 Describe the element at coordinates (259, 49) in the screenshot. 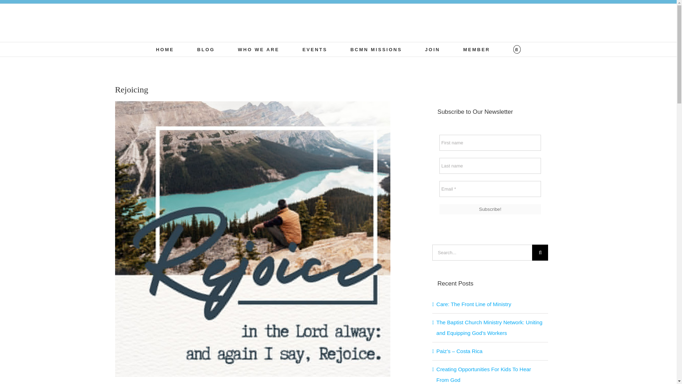

I see `WHO WE ARE` at that location.